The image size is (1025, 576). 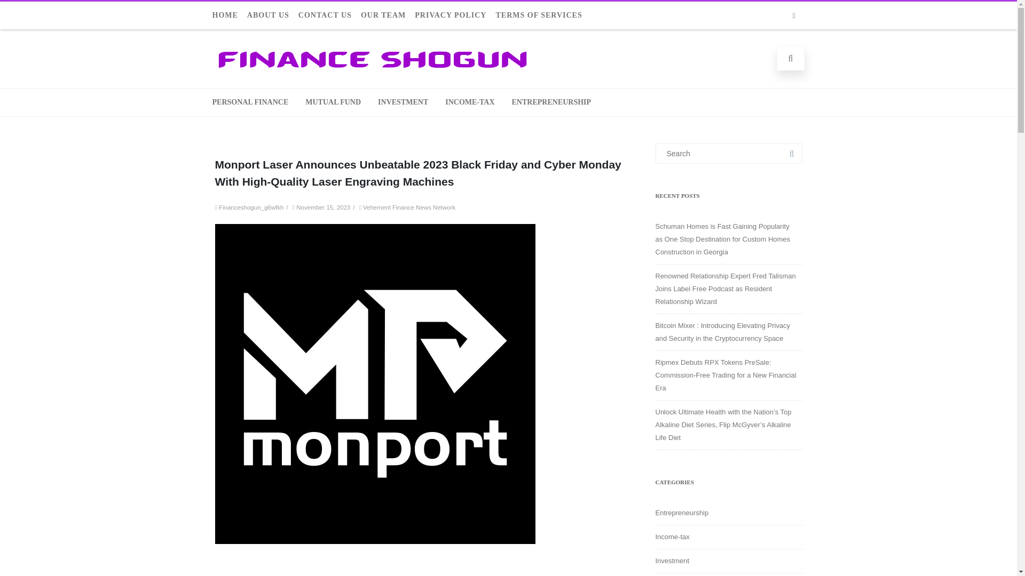 I want to click on INVESTMENT, so click(x=403, y=102).